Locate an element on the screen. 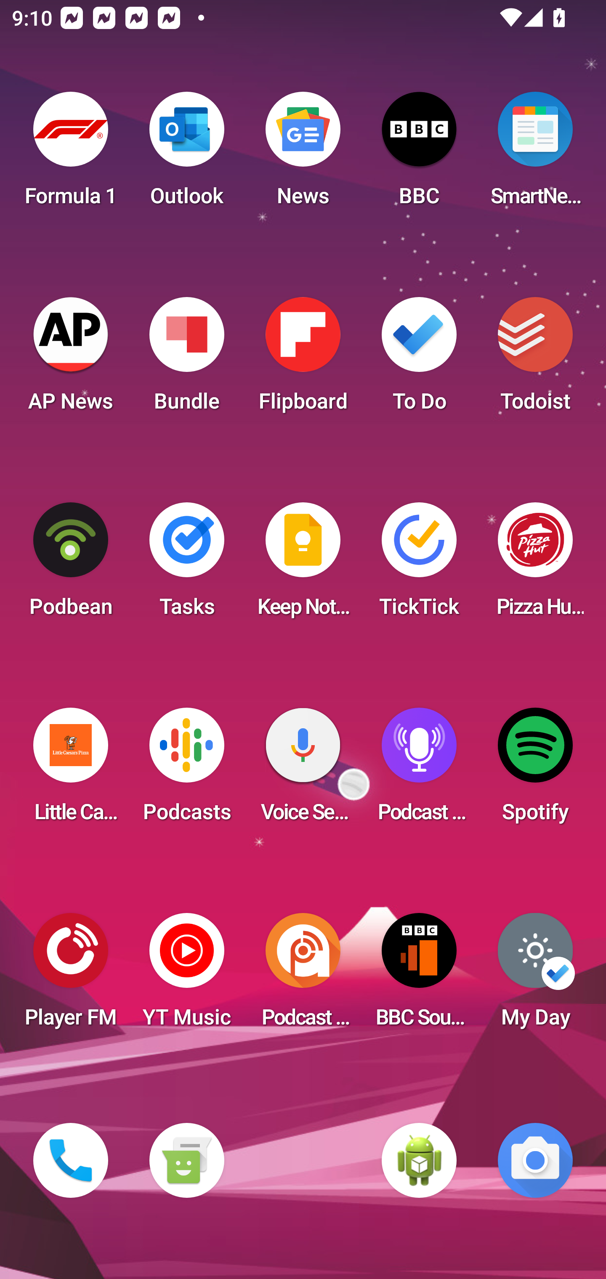 This screenshot has width=606, height=1279. Podcasts is located at coordinates (186, 770).